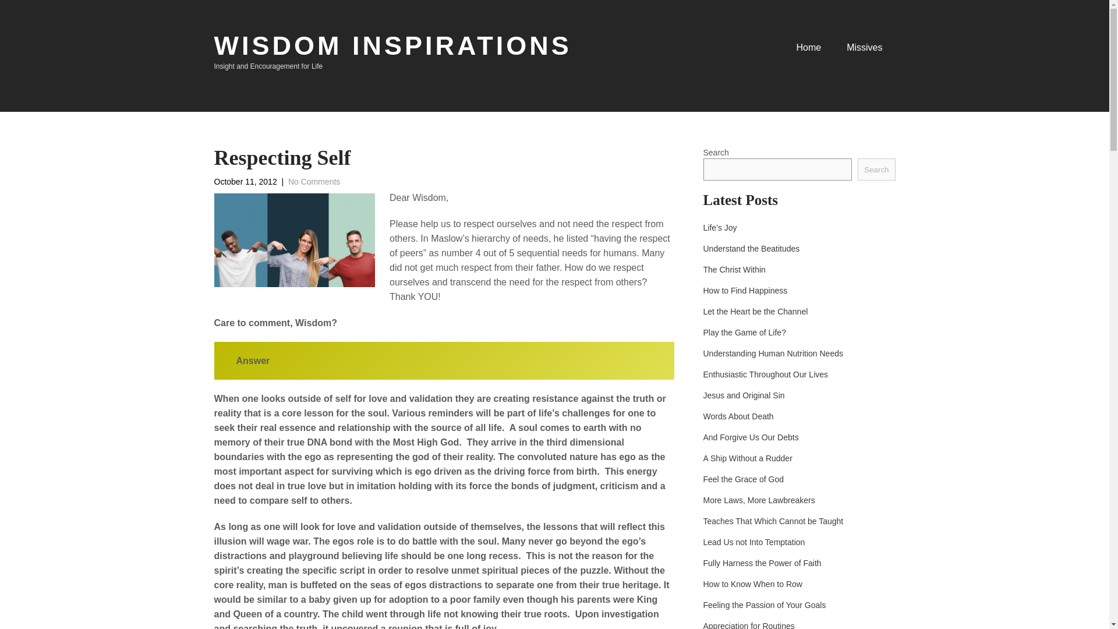  What do you see at coordinates (759, 500) in the screenshot?
I see `More Laws, More Lawbreakers` at bounding box center [759, 500].